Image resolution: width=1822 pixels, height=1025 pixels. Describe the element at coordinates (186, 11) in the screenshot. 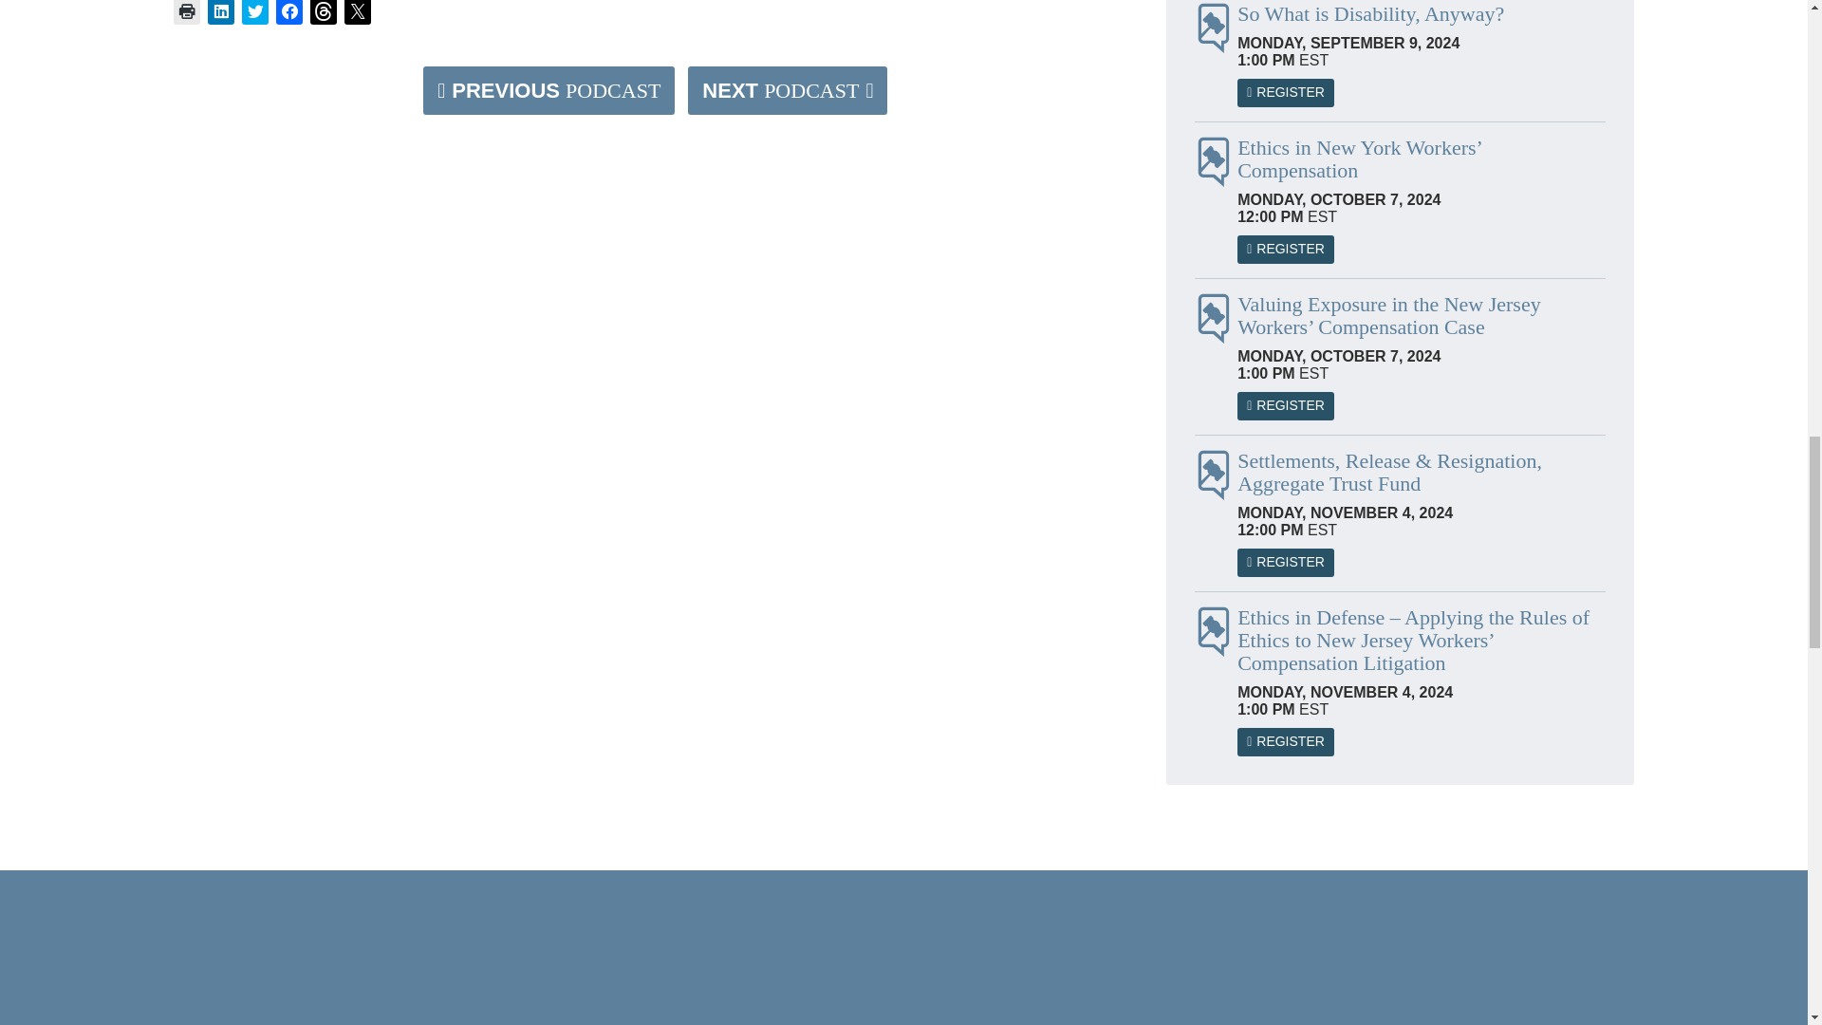

I see `Click to print` at that location.